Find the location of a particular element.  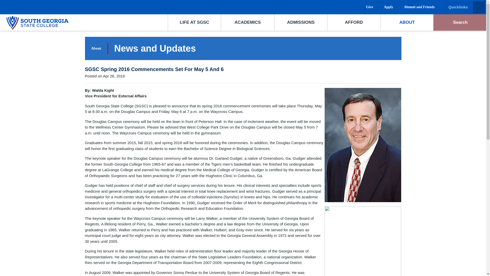

ABOUT is located at coordinates (407, 22).